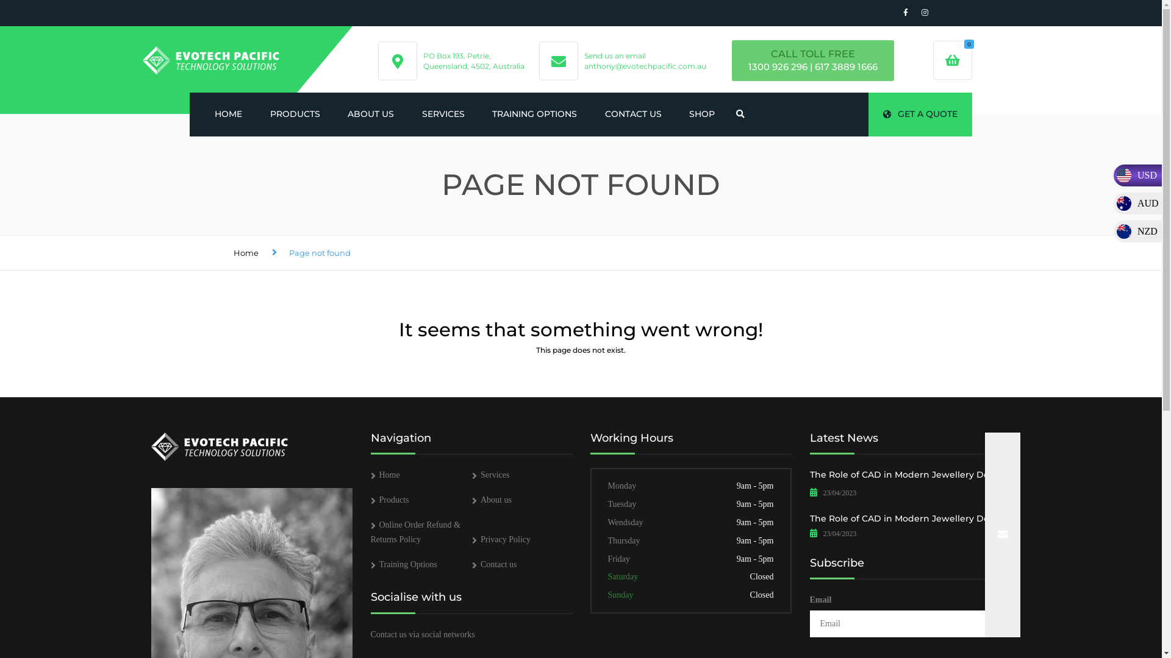  I want to click on Products, so click(390, 500).